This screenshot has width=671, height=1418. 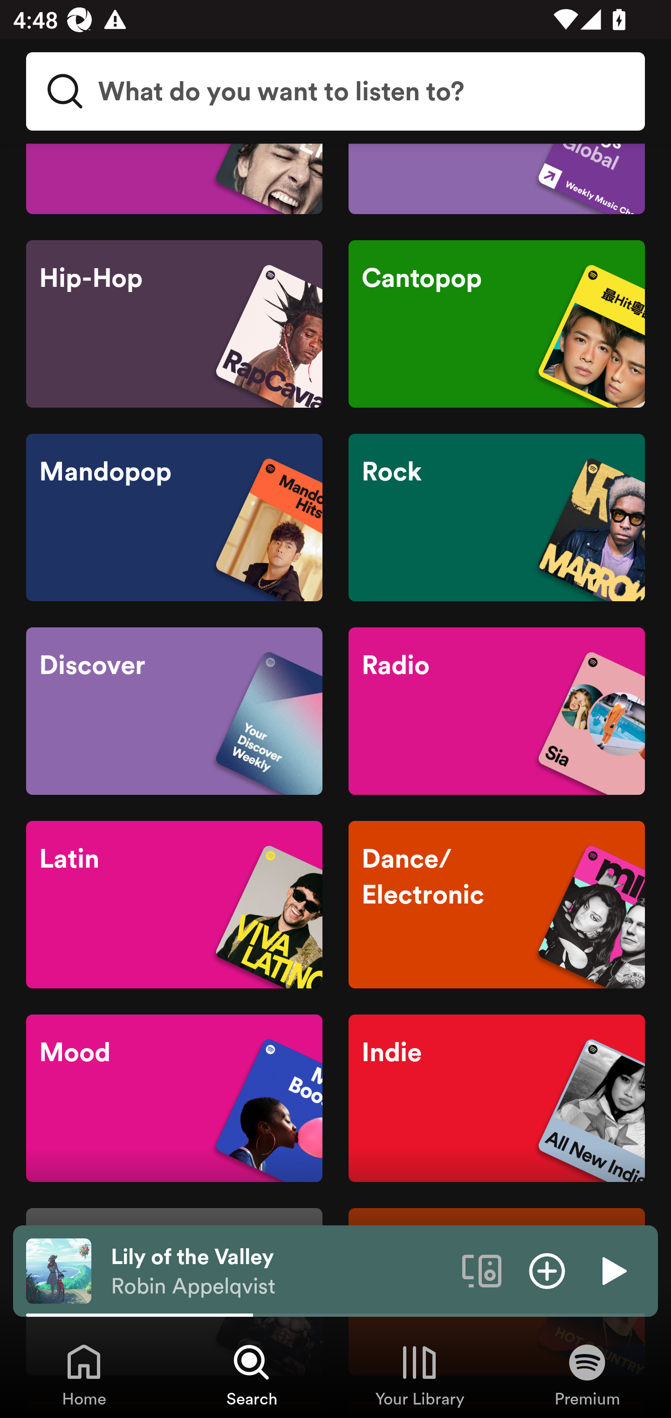 What do you see at coordinates (84, 1374) in the screenshot?
I see `Home, Tab 1 of 4 Home Home` at bounding box center [84, 1374].